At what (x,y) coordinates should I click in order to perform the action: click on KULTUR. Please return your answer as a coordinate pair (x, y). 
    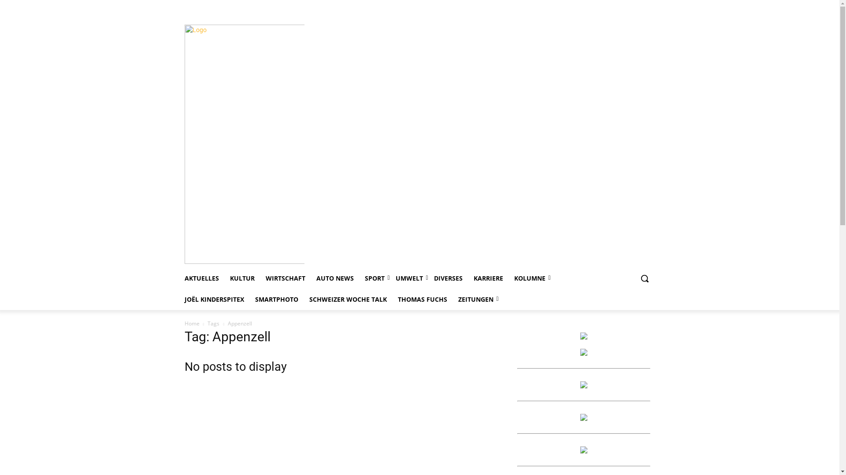
    Looking at the image, I should click on (242, 278).